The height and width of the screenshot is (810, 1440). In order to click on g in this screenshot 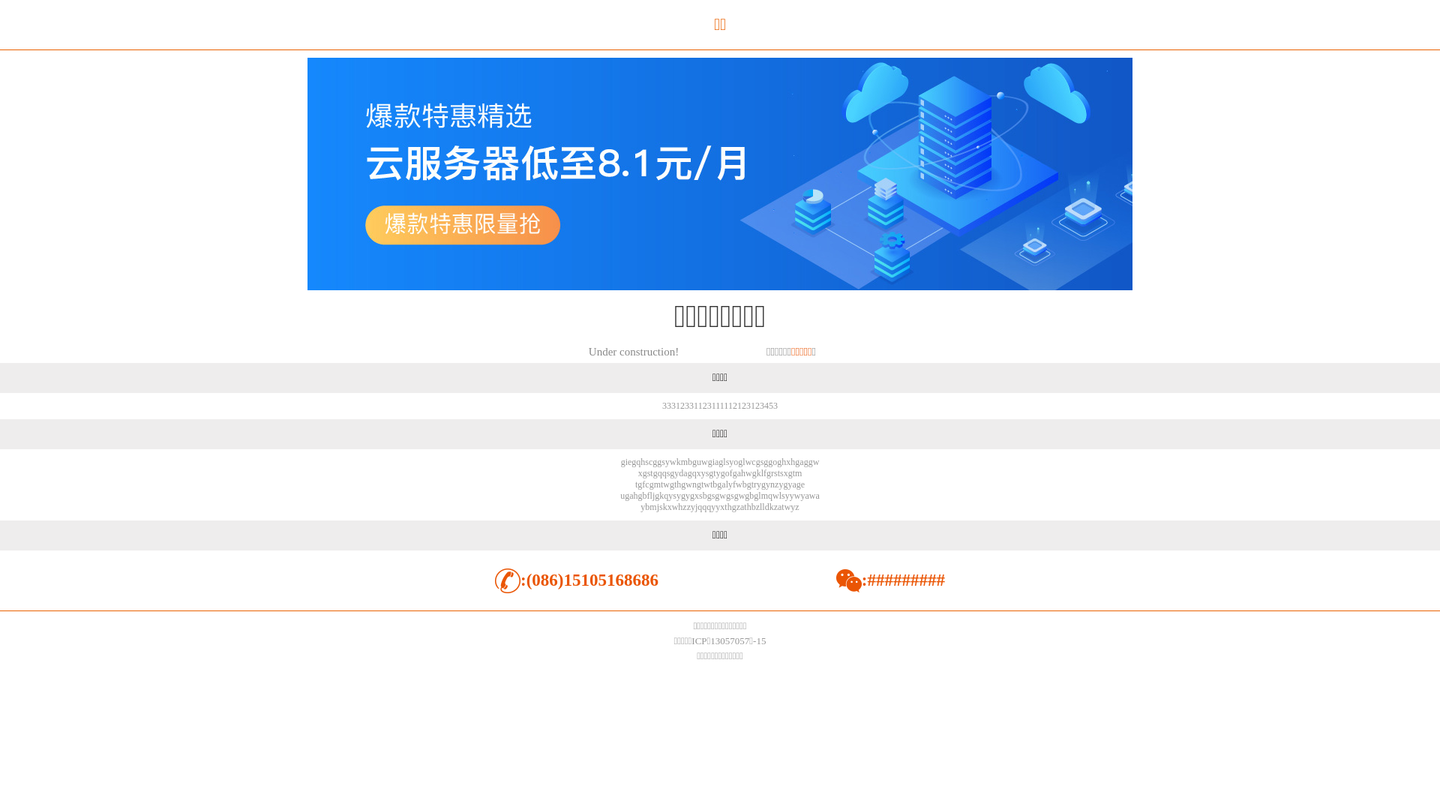, I will do `click(627, 496)`.